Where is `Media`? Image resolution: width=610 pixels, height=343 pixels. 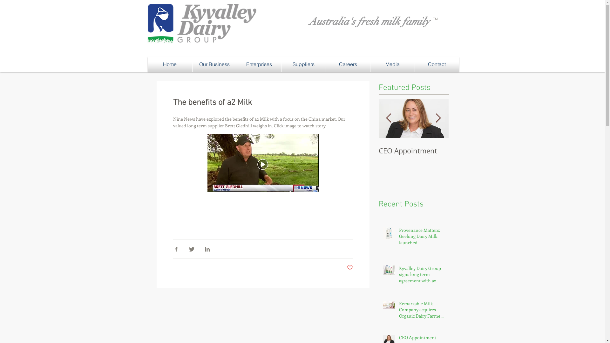
Media is located at coordinates (393, 64).